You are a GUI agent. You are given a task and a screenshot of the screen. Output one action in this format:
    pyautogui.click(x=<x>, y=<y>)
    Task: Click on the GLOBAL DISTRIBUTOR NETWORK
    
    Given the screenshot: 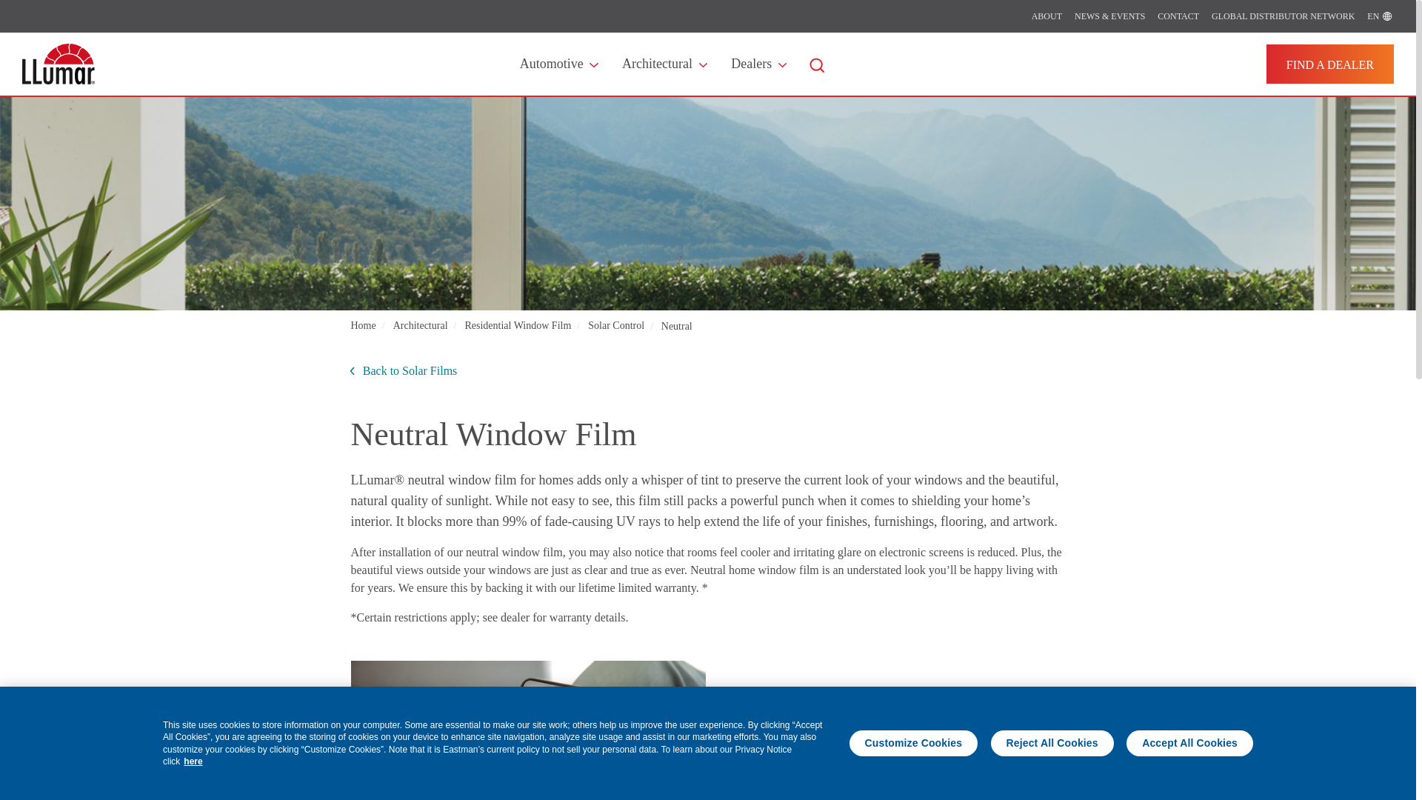 What is the action you would take?
    pyautogui.click(x=1283, y=16)
    